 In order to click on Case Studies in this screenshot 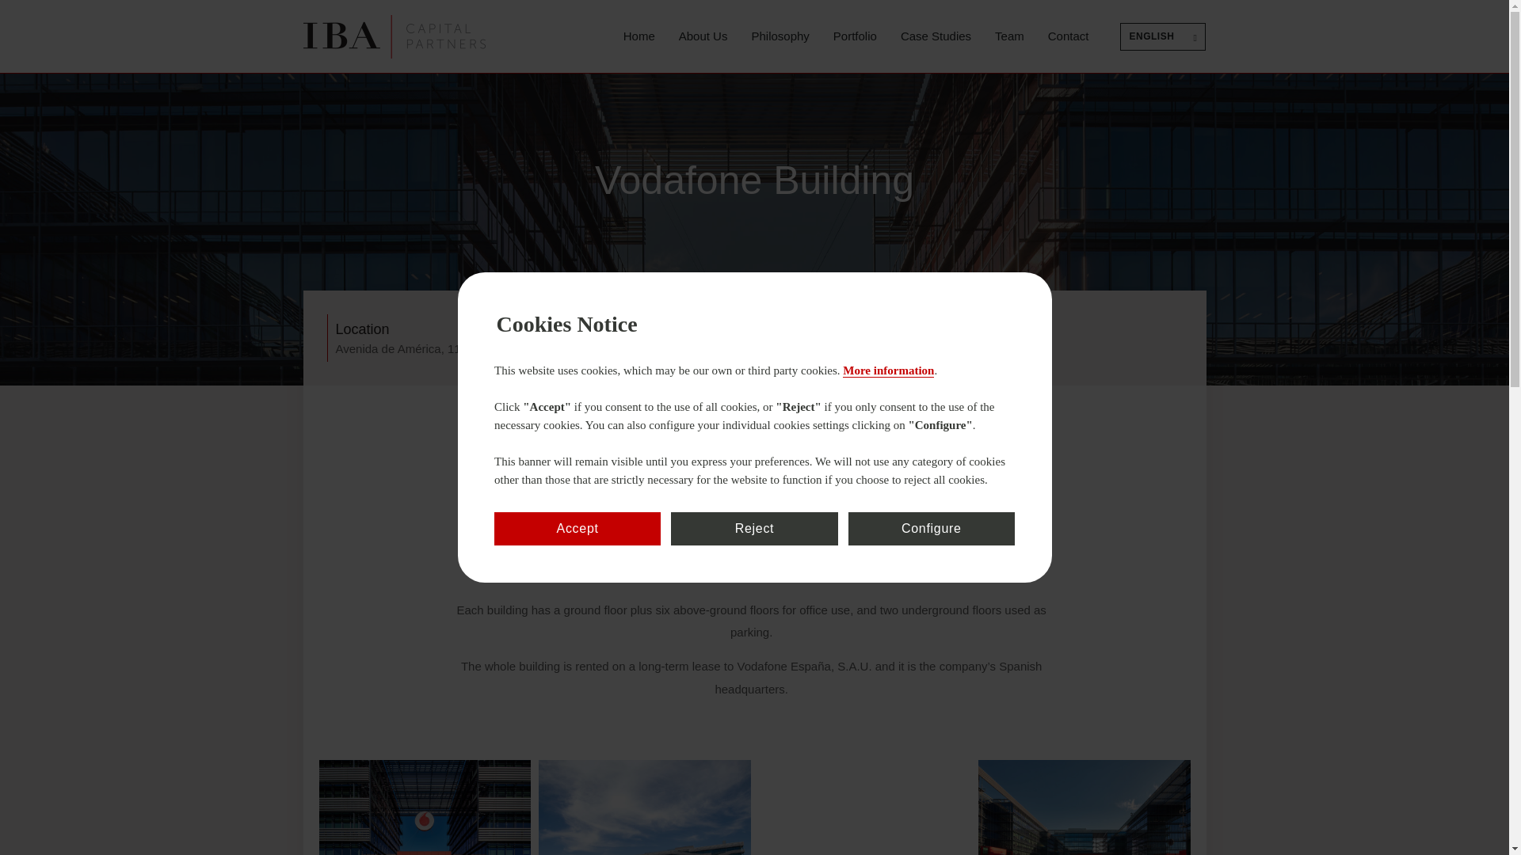, I will do `click(936, 36)`.